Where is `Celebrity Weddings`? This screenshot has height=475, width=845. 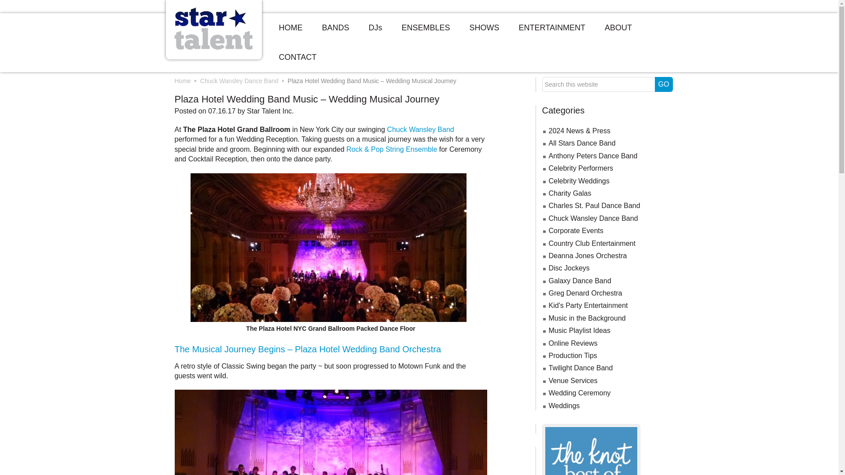
Celebrity Weddings is located at coordinates (579, 181).